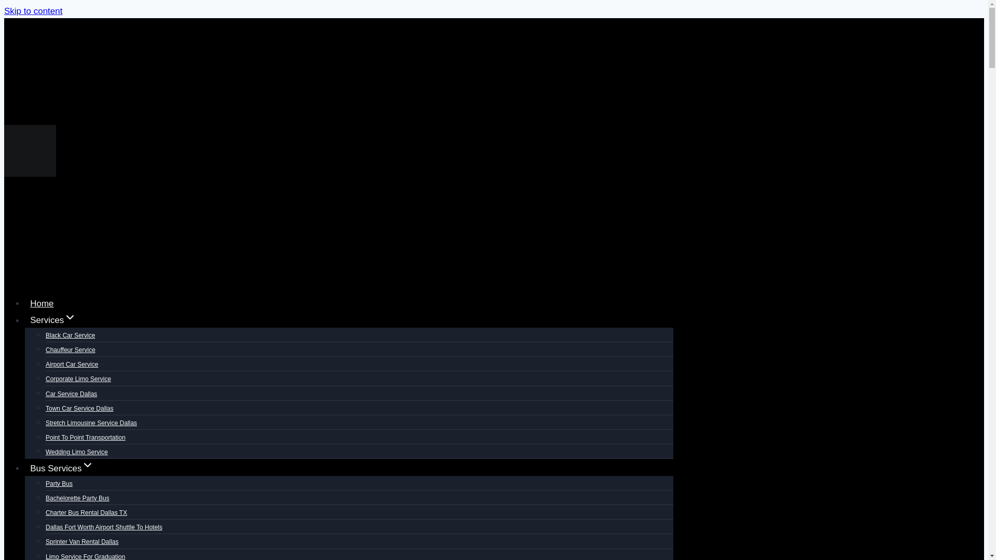  What do you see at coordinates (85, 438) in the screenshot?
I see `Point To Point Transportation` at bounding box center [85, 438].